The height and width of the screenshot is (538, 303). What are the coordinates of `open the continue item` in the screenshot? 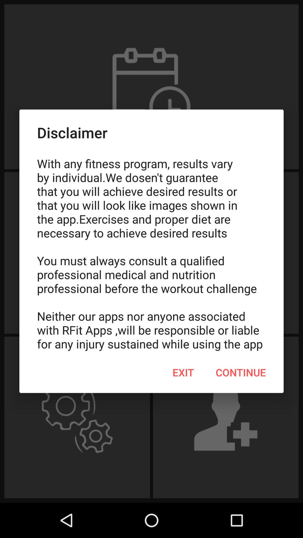 It's located at (241, 372).